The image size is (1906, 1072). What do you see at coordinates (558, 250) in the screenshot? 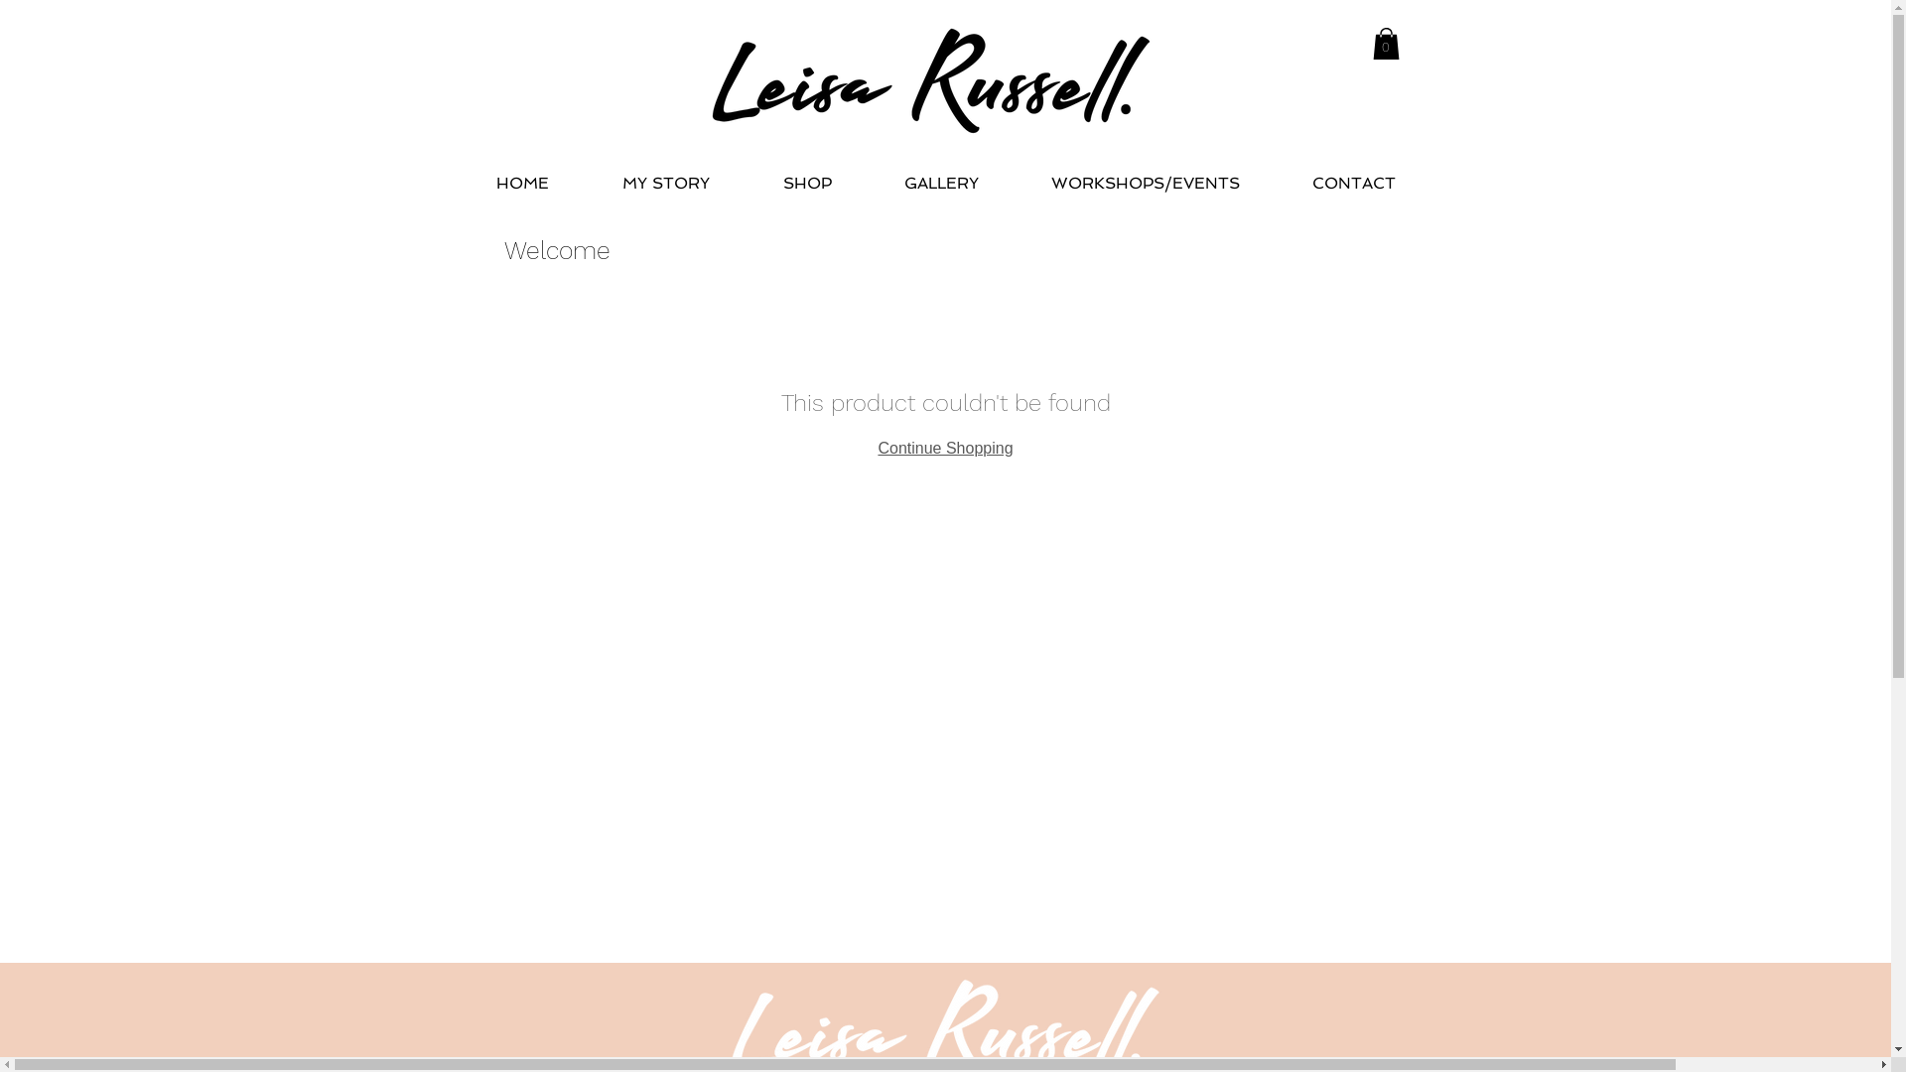
I see `Welcome` at bounding box center [558, 250].